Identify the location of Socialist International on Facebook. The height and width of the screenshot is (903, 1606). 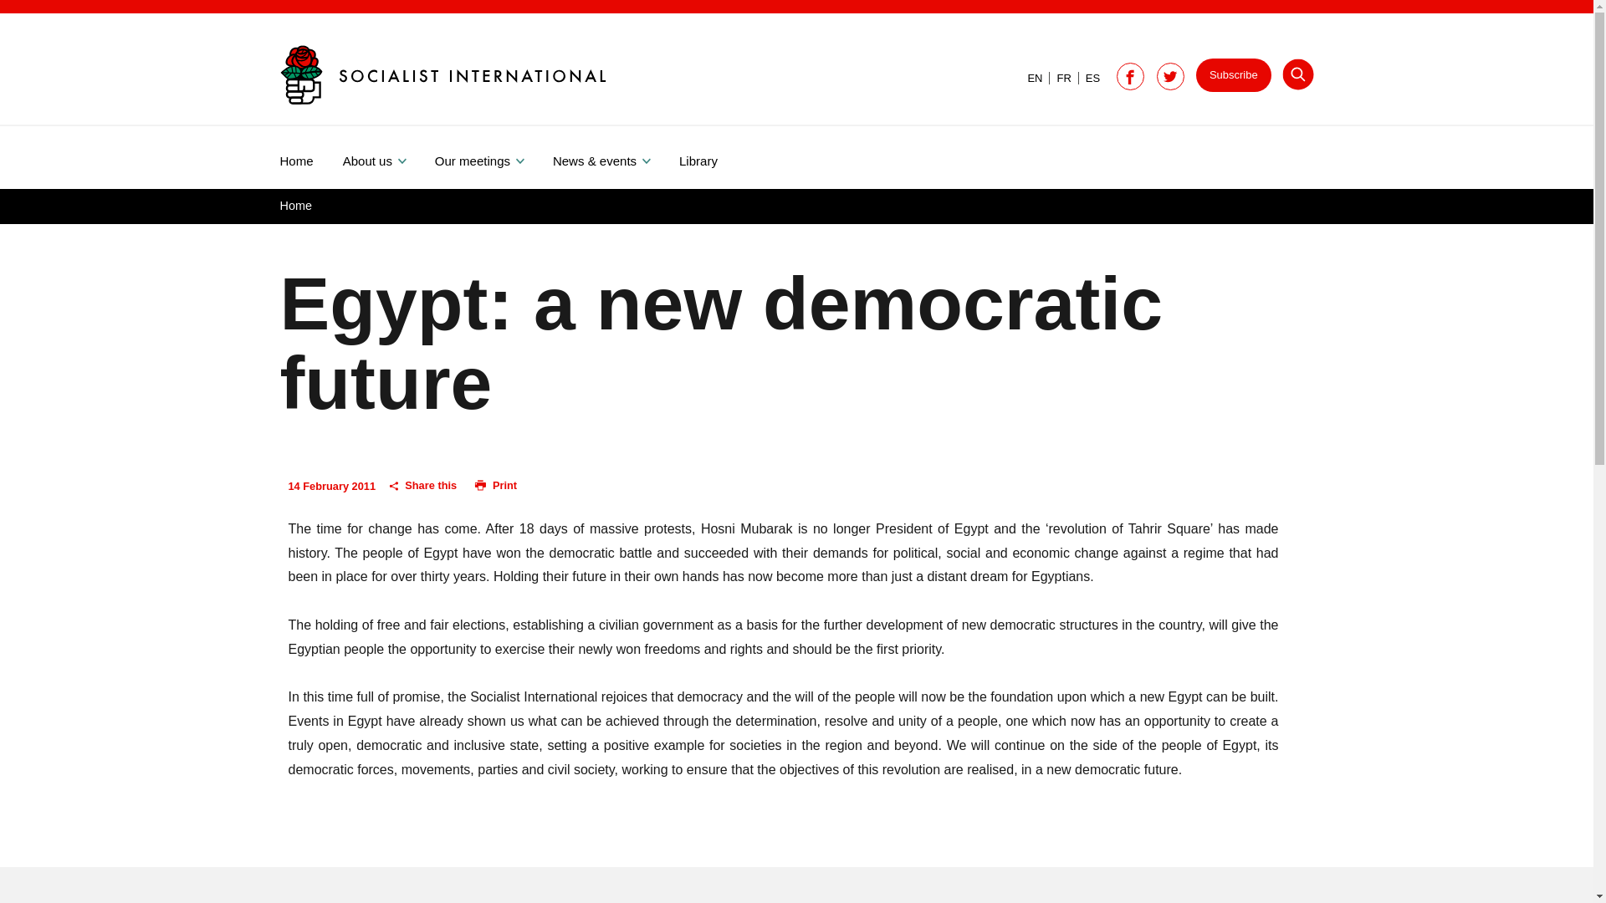
(1130, 77).